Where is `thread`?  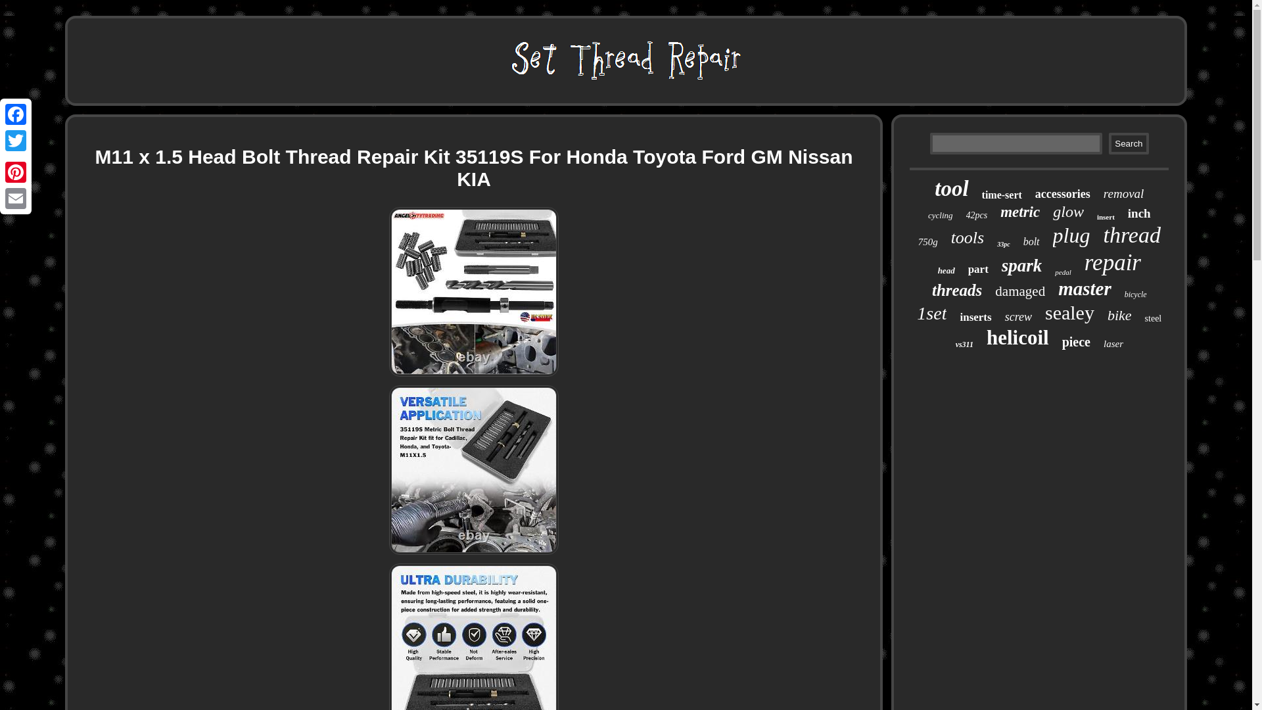
thread is located at coordinates (1132, 235).